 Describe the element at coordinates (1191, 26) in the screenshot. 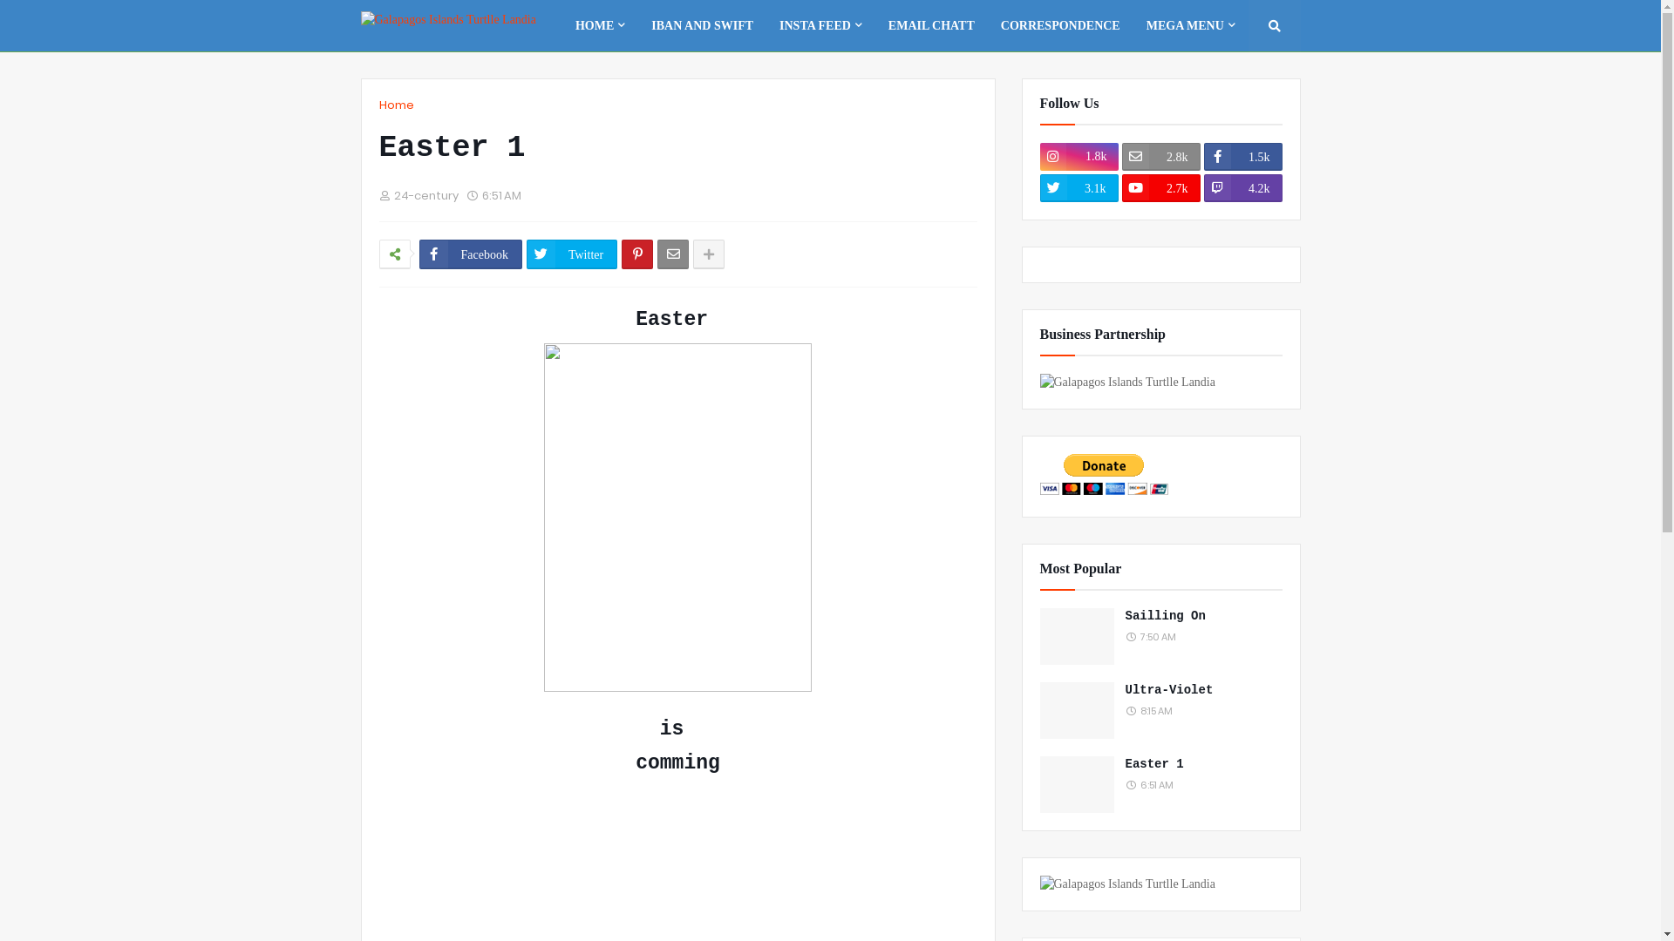

I see `MEGA MENU` at that location.